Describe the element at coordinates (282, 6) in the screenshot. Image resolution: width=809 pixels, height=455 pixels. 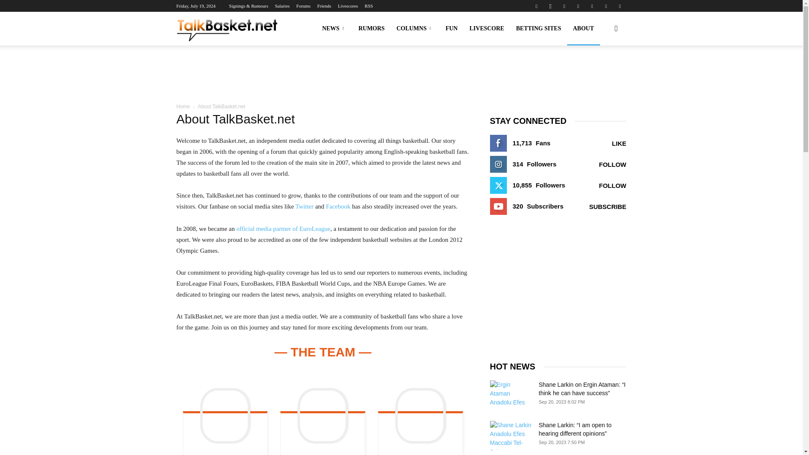
I see `Salaries` at that location.